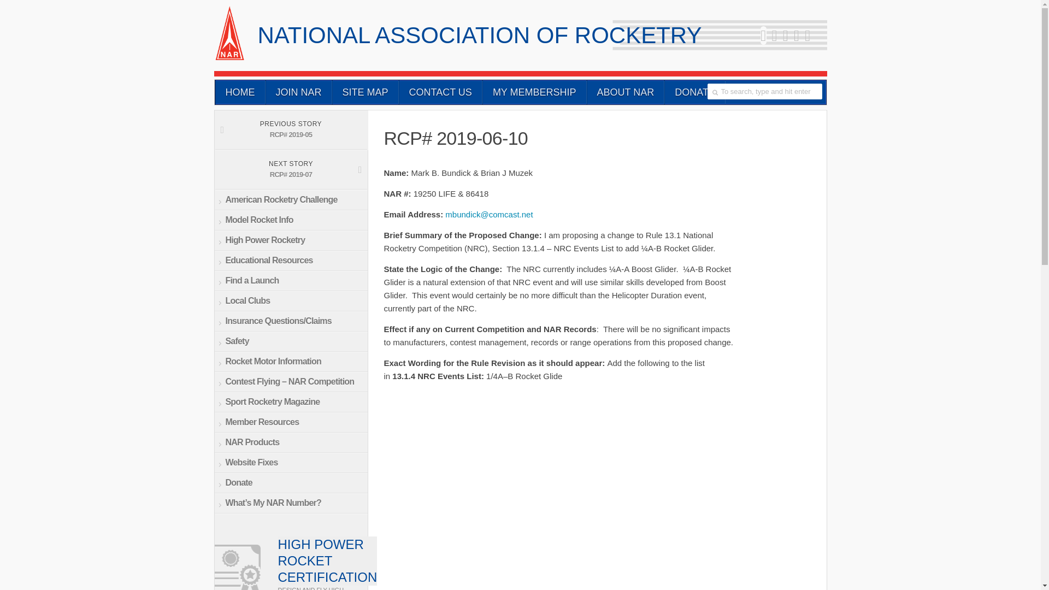 This screenshot has width=1049, height=590. Describe the element at coordinates (695, 92) in the screenshot. I see `DONATE` at that location.